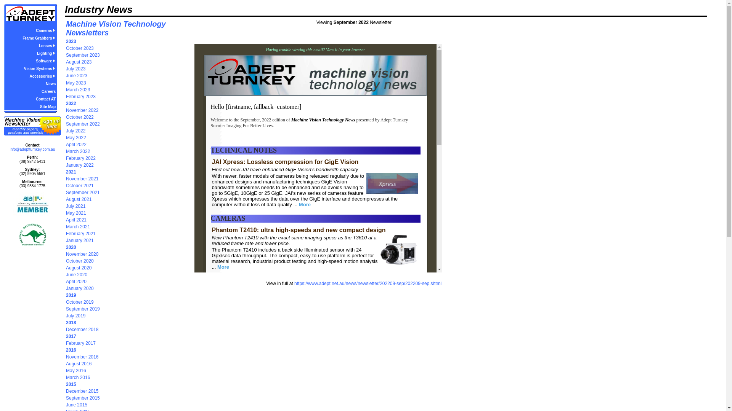  What do you see at coordinates (33, 149) in the screenshot?
I see `info@adeptturnkey.com.au` at bounding box center [33, 149].